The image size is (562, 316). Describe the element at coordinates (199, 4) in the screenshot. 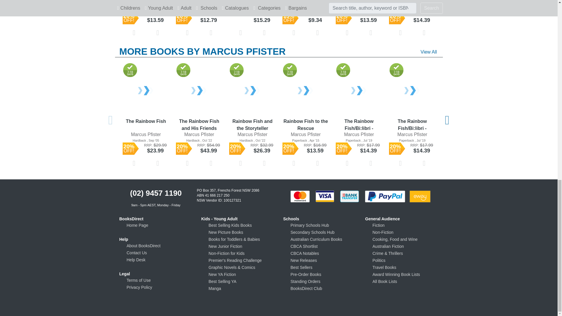

I see `Giles Andreae` at that location.